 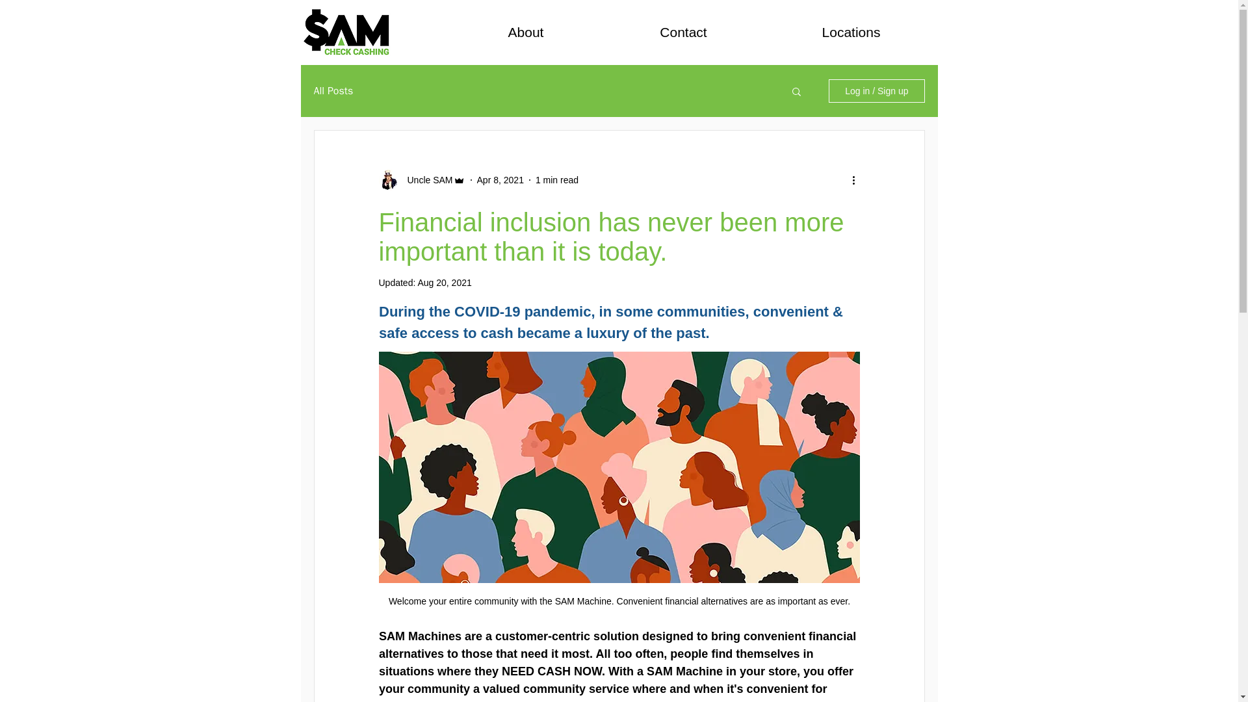 I want to click on Contact, so click(x=682, y=32).